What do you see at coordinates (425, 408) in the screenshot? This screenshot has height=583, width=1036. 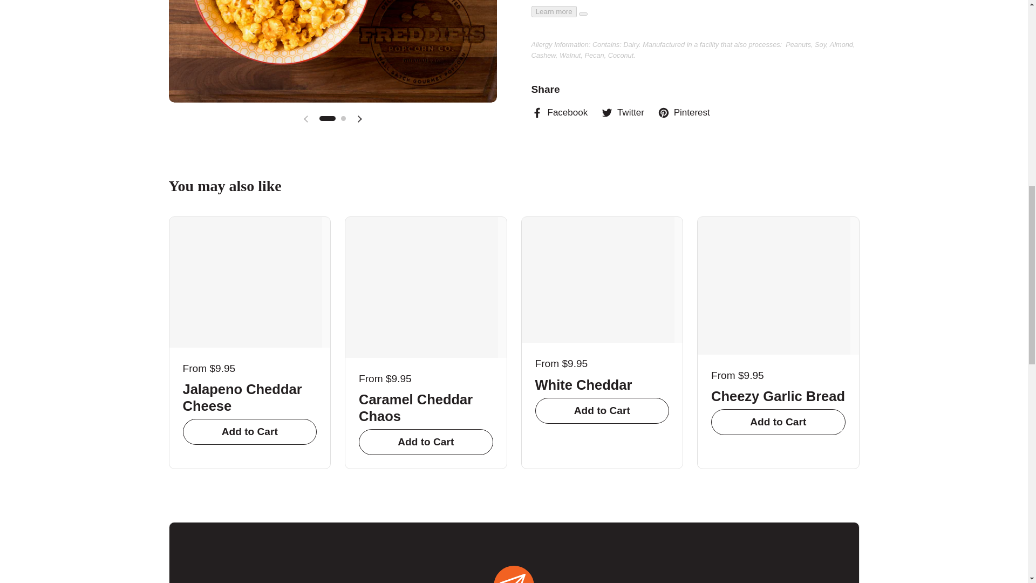 I see `Caramel Cheddar Chaos` at bounding box center [425, 408].